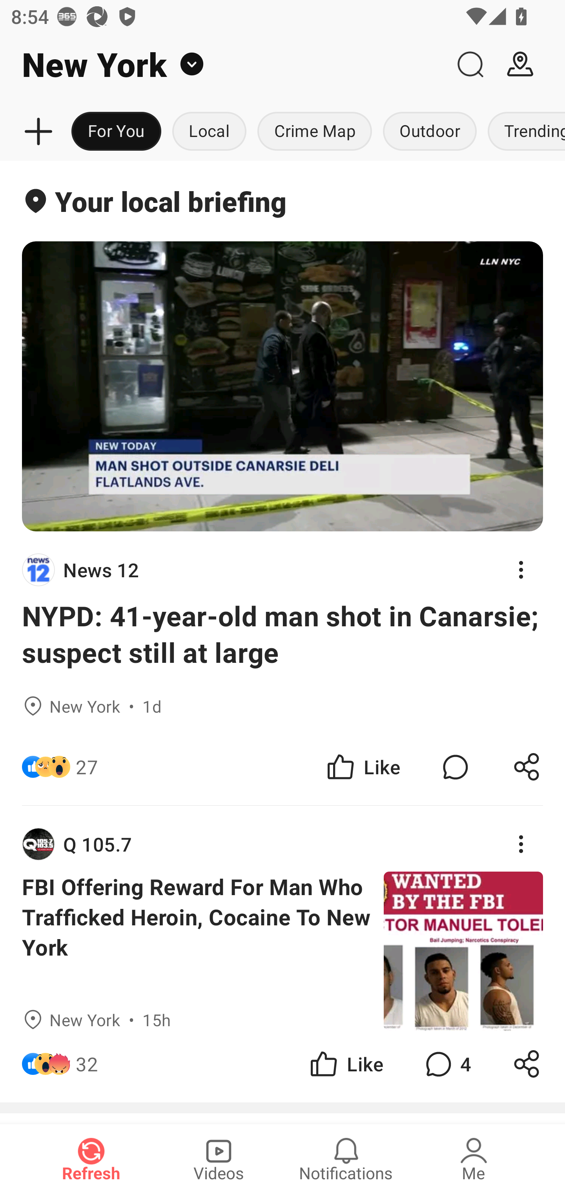 This screenshot has width=565, height=1193. What do you see at coordinates (429, 132) in the screenshot?
I see `Outdoor` at bounding box center [429, 132].